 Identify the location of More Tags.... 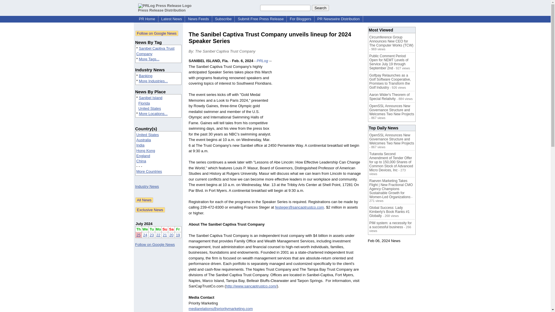
(149, 59).